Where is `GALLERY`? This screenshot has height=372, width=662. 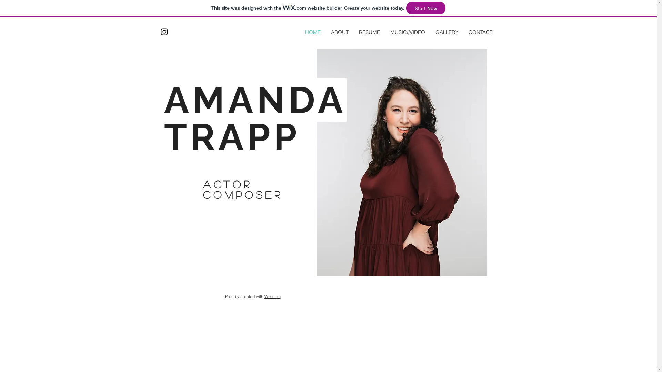 GALLERY is located at coordinates (447, 32).